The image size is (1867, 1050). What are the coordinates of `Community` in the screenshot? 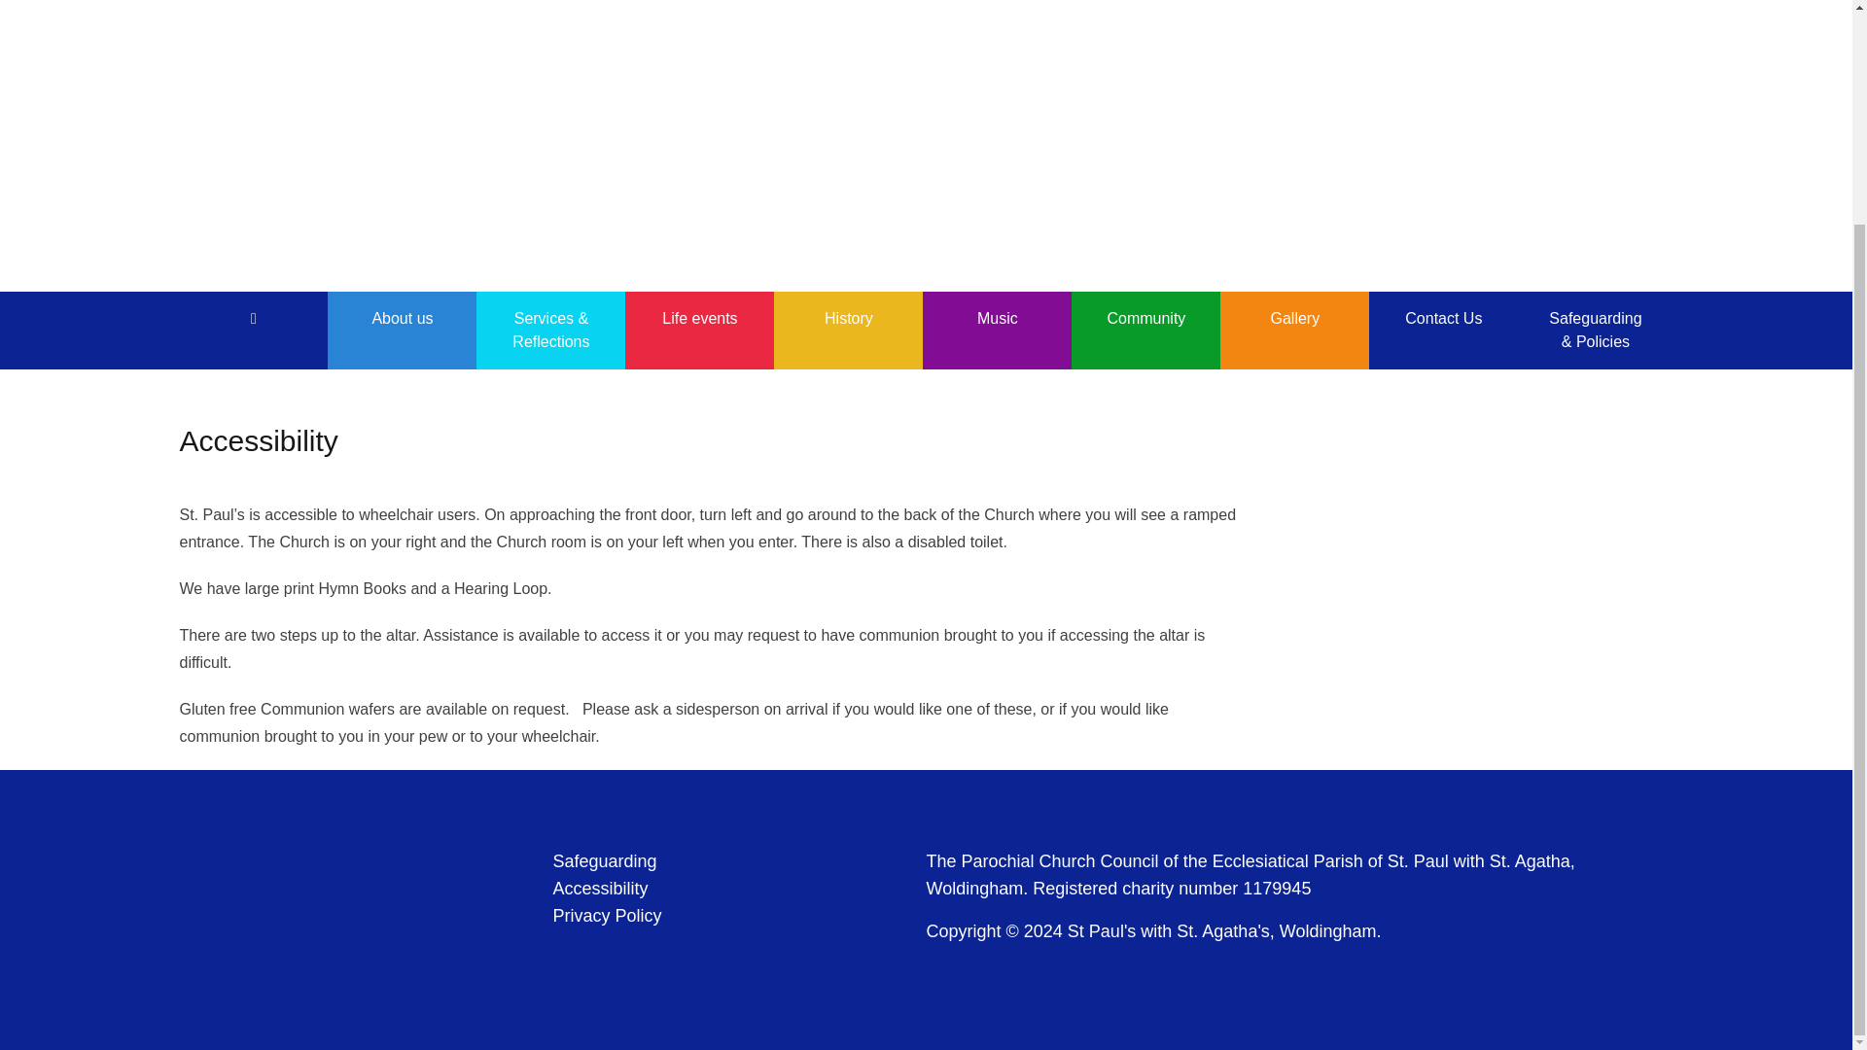 It's located at (1145, 319).